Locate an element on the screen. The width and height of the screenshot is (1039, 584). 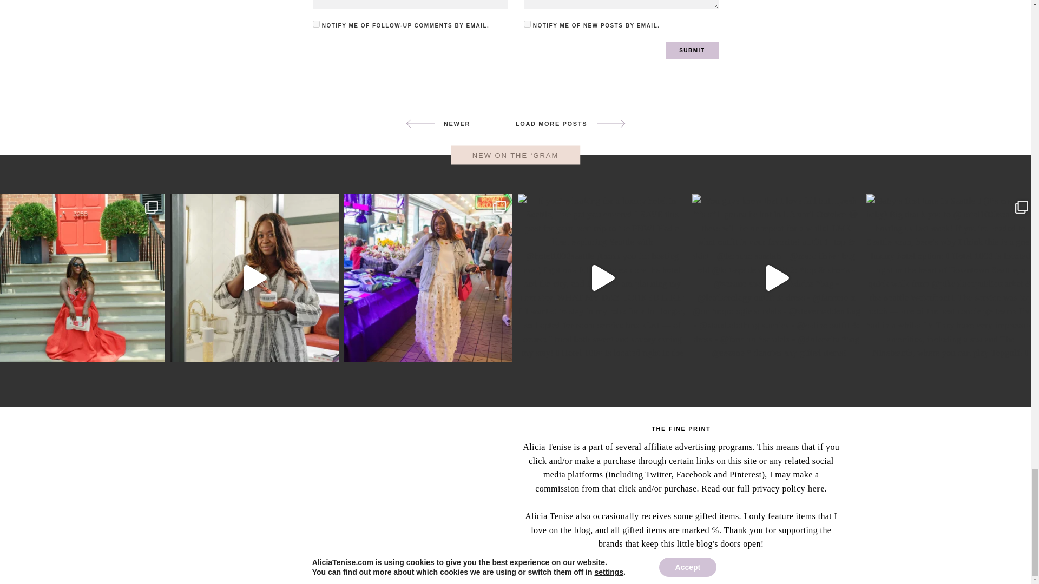
subscribe is located at coordinates (527, 24).